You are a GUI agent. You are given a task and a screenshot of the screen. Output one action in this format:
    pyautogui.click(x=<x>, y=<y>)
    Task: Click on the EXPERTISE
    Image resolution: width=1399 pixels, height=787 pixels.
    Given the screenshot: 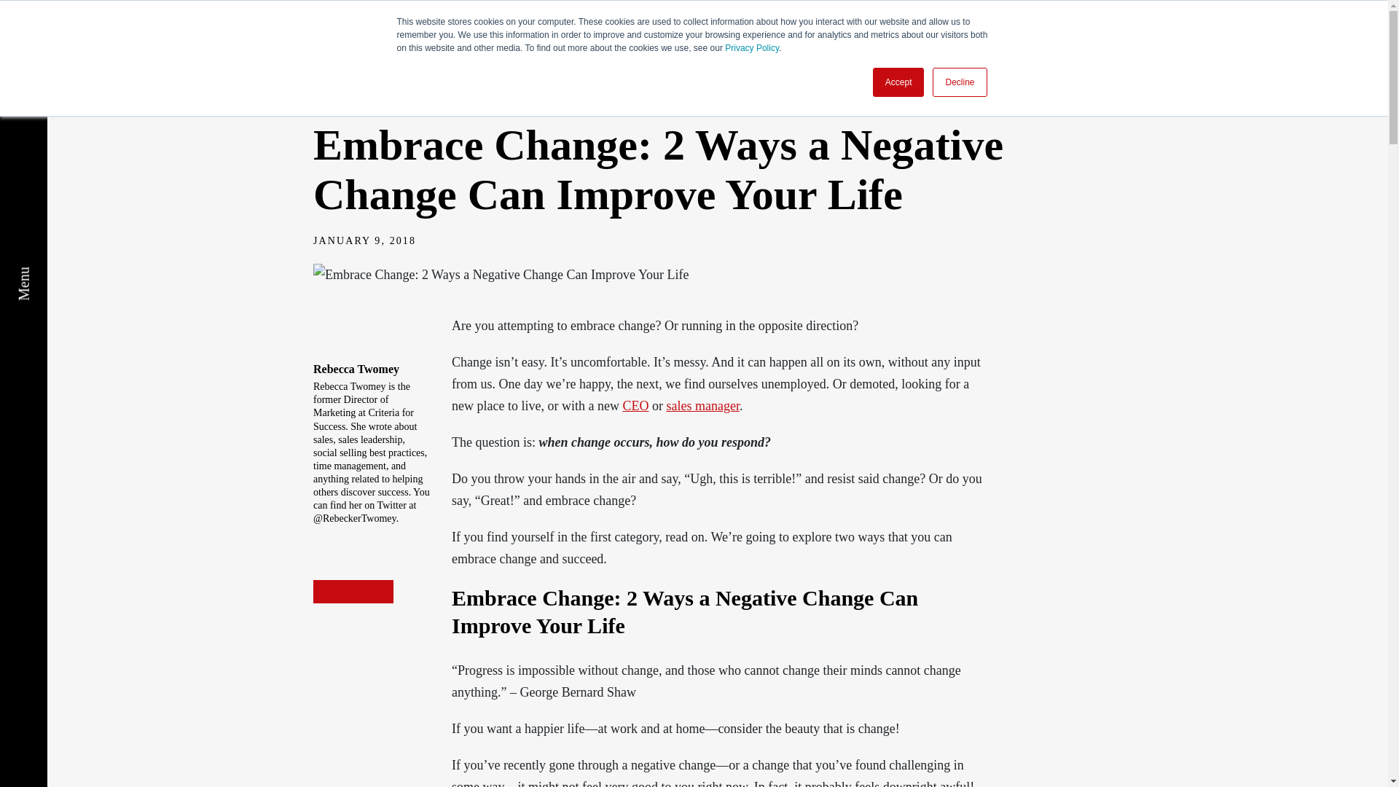 What is the action you would take?
    pyautogui.click(x=838, y=44)
    